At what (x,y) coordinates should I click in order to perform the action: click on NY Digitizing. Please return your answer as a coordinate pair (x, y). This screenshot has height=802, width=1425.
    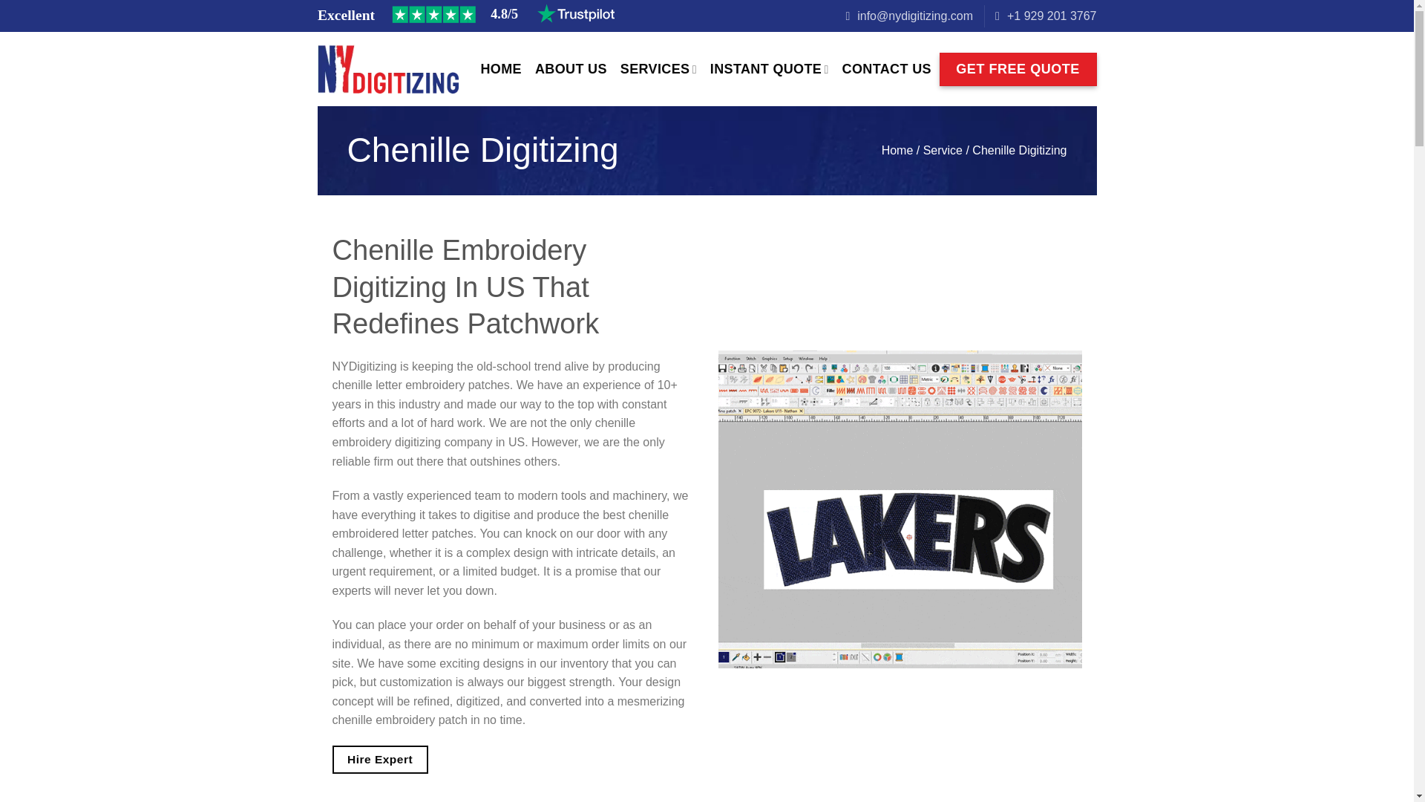
    Looking at the image, I should click on (388, 69).